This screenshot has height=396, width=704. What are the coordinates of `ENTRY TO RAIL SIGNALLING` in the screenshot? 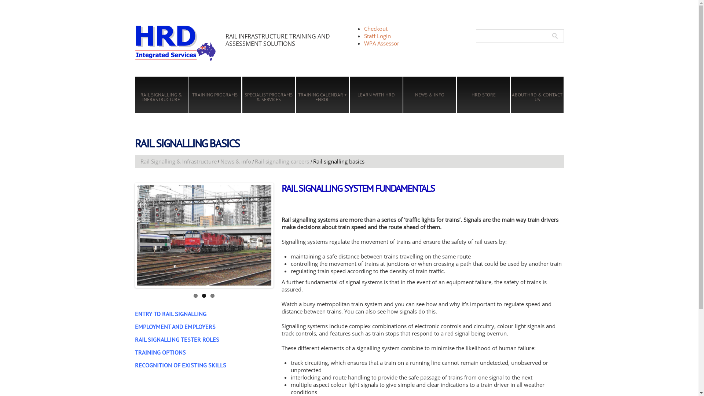 It's located at (171, 313).